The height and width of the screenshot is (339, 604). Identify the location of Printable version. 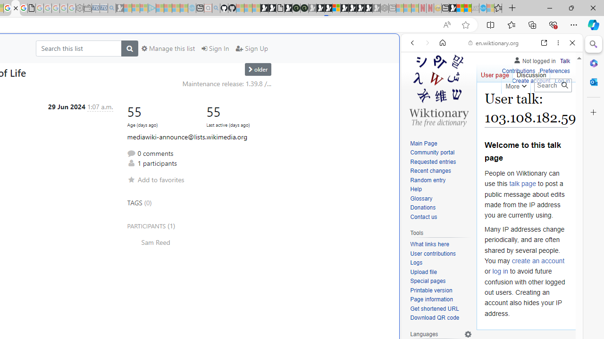
(431, 290).